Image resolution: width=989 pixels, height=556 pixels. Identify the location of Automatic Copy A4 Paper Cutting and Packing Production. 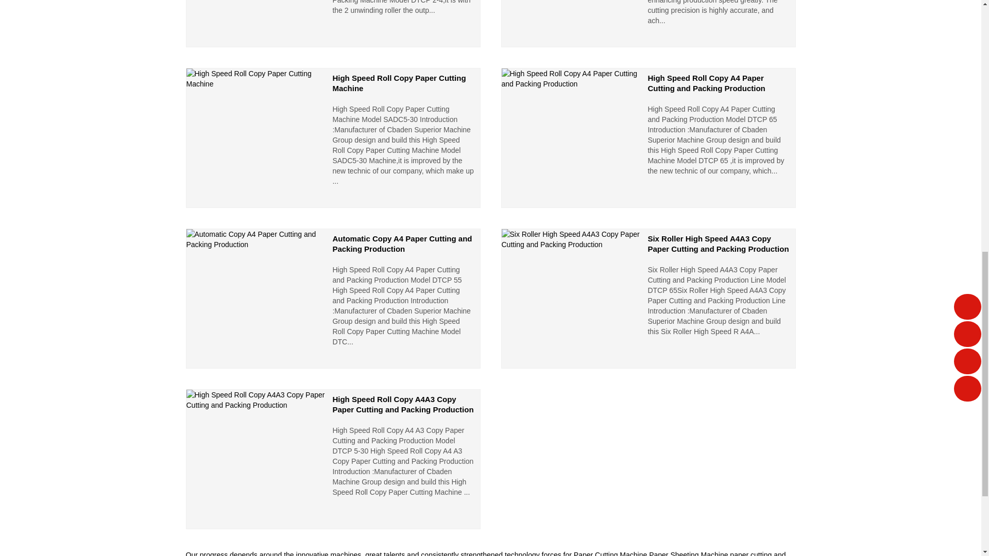
(333, 299).